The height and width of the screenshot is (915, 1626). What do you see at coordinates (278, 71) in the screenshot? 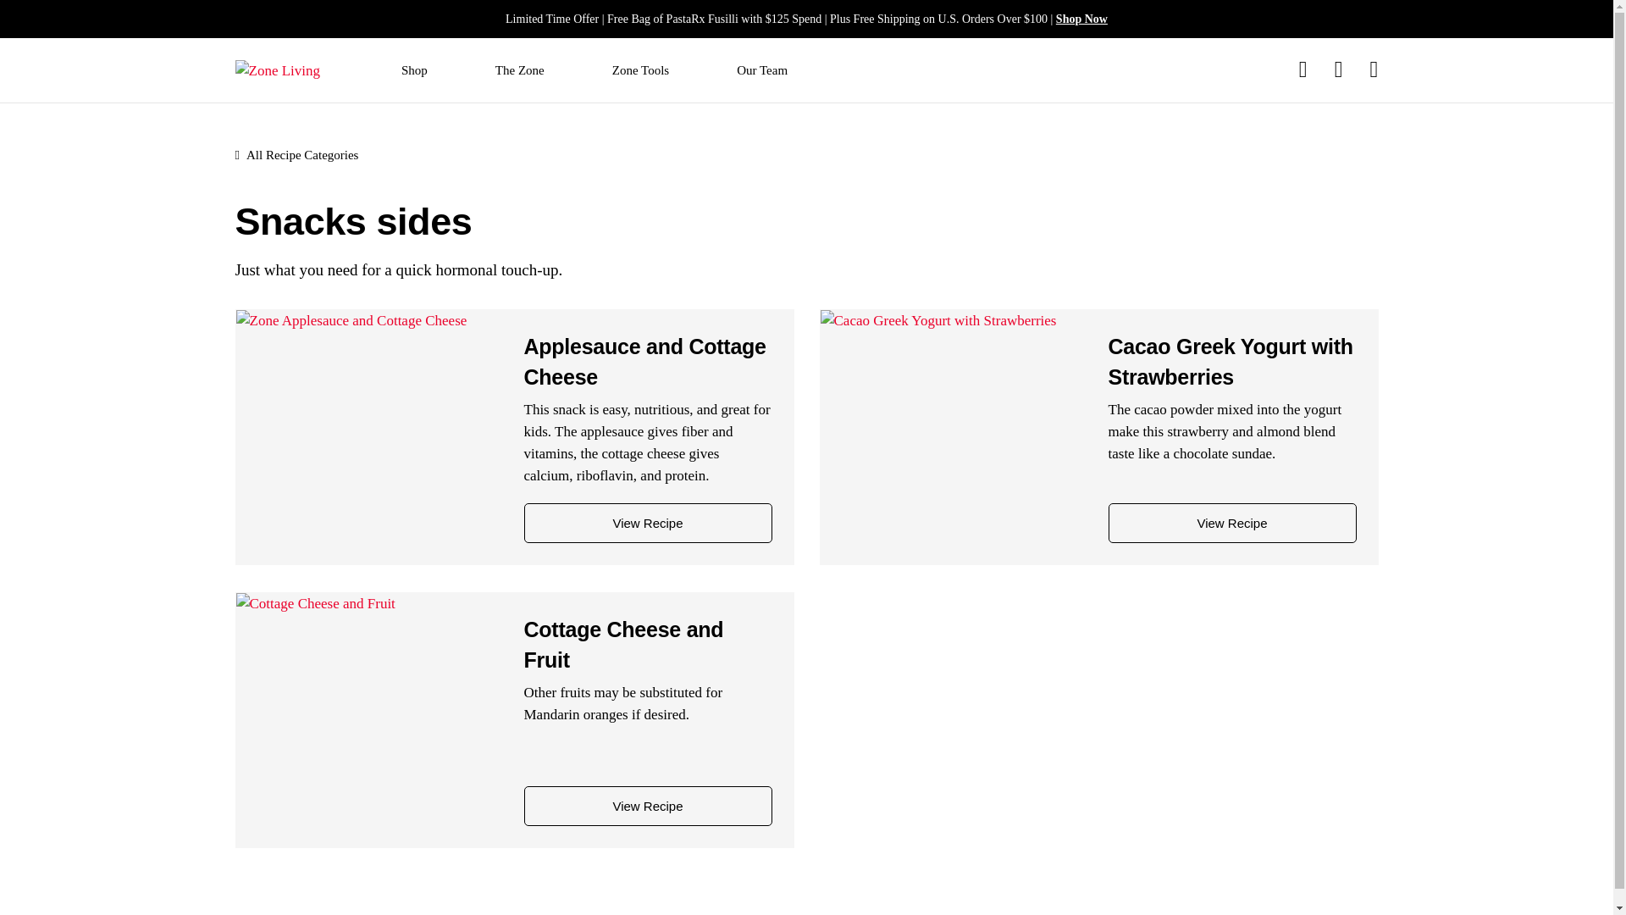
I see `Zone Living` at bounding box center [278, 71].